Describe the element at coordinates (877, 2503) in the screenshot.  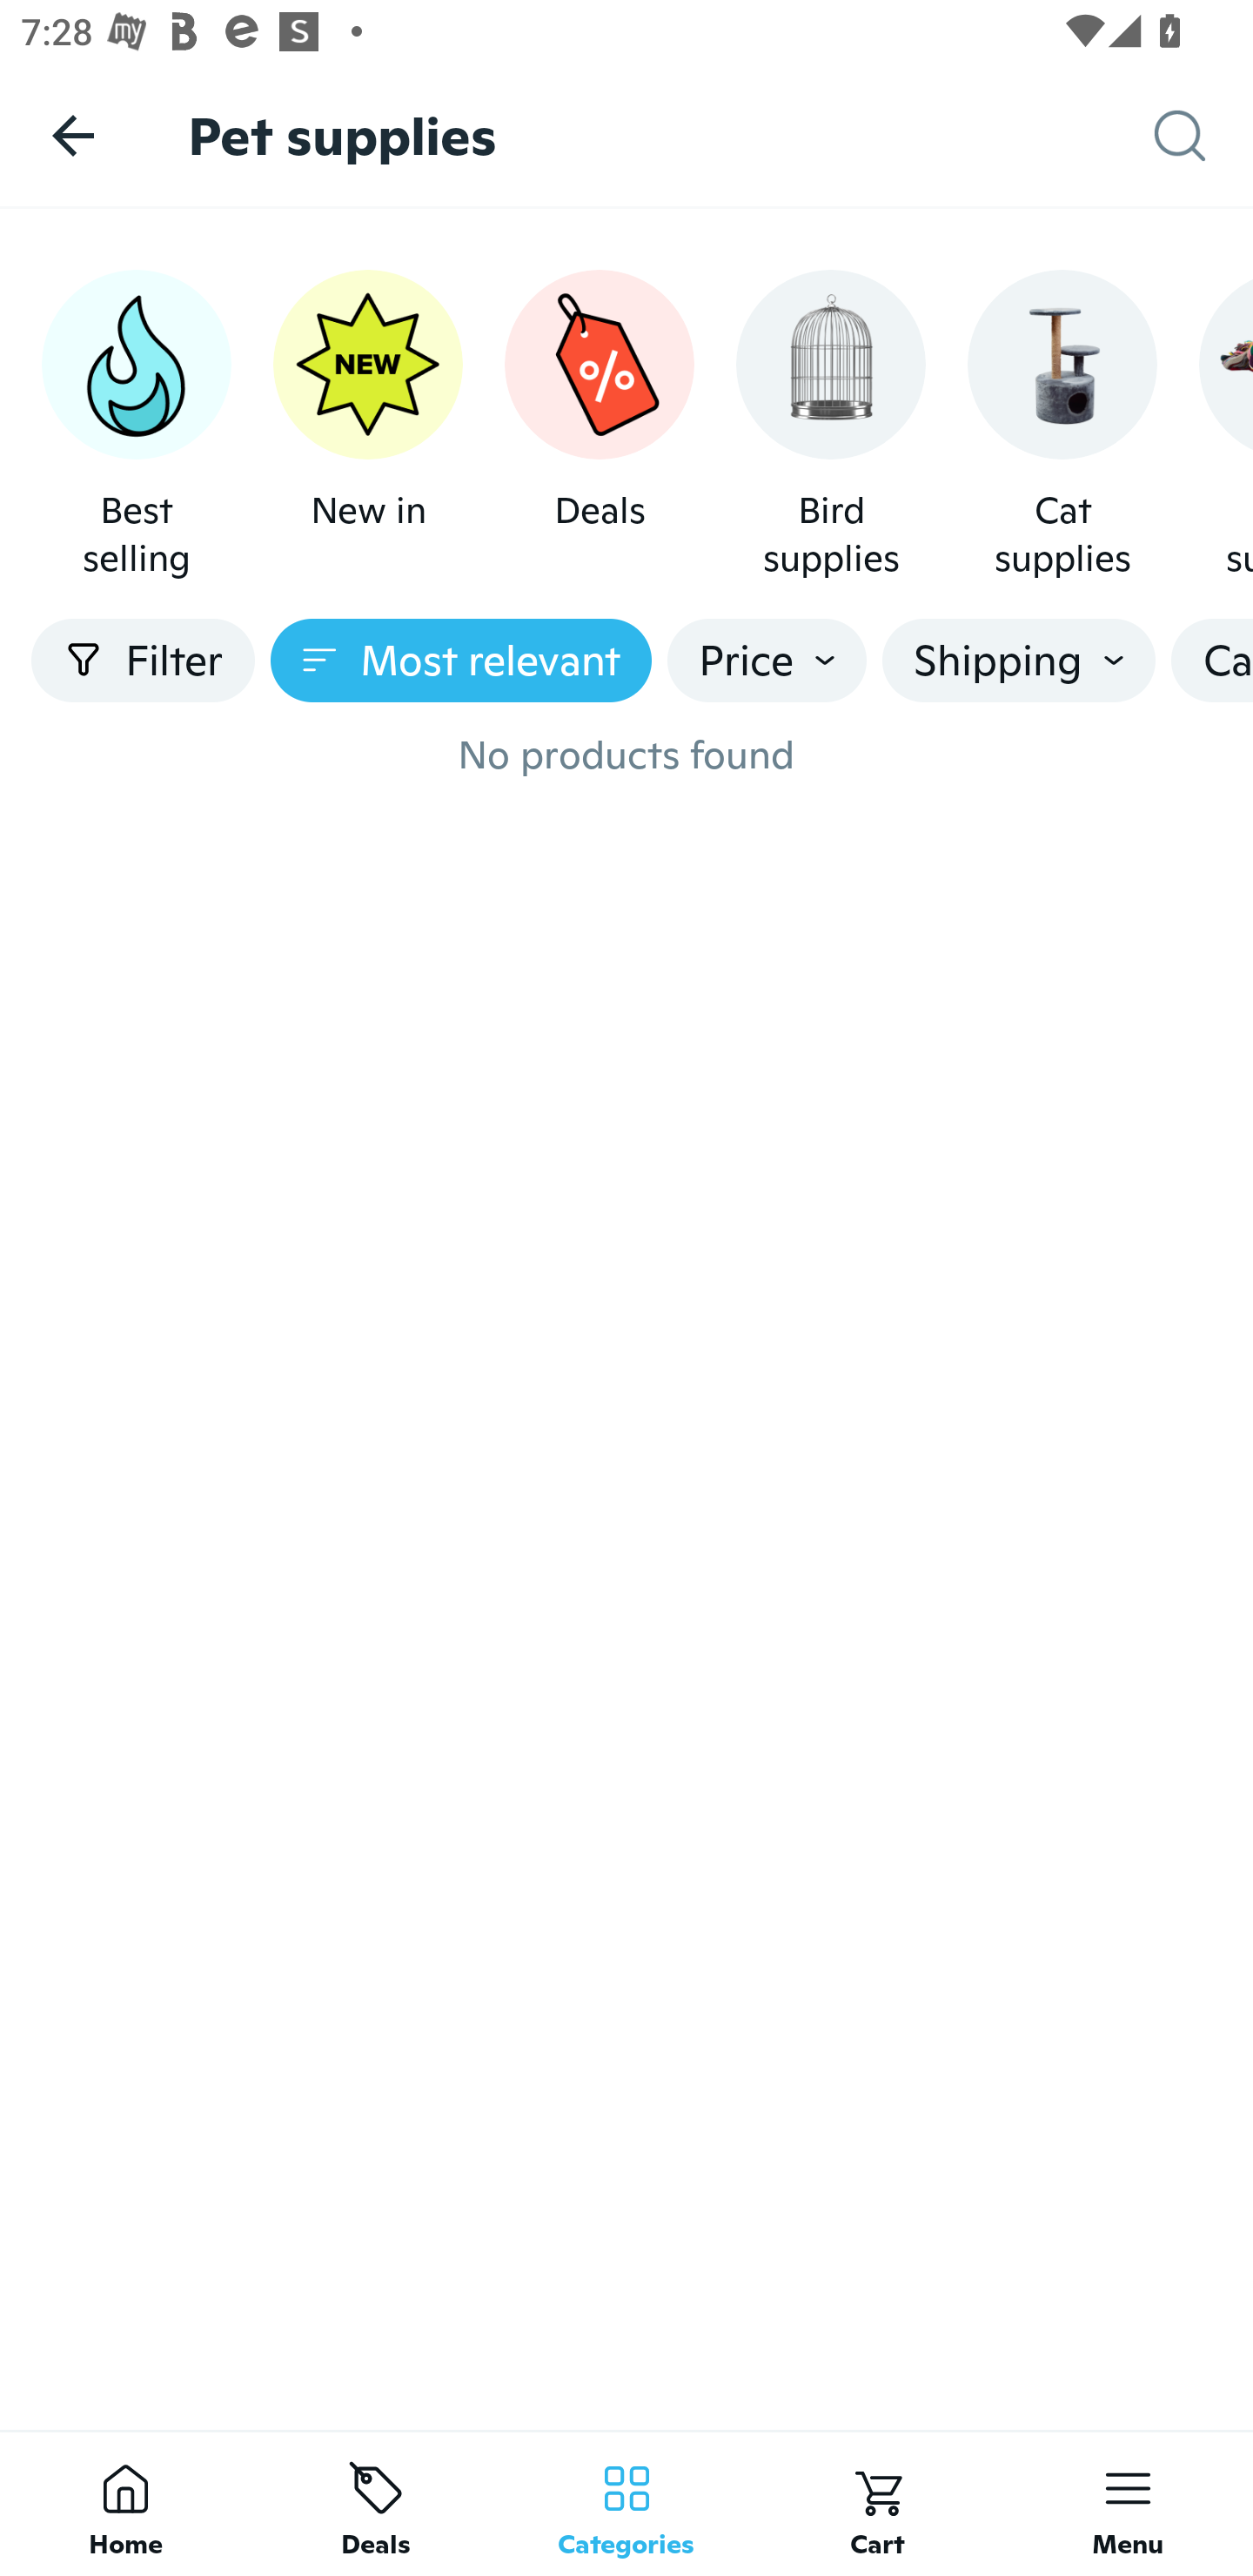
I see `Cart` at that location.